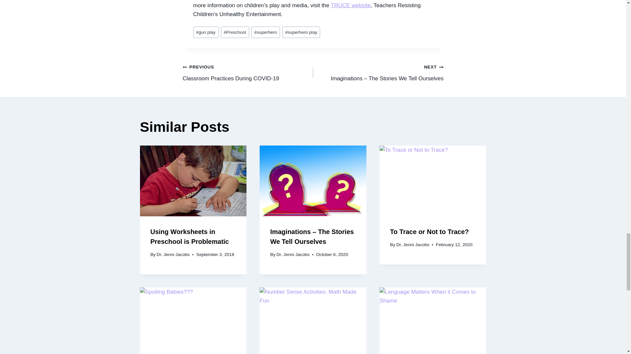 This screenshot has width=631, height=354. What do you see at coordinates (206, 32) in the screenshot?
I see `gun play` at bounding box center [206, 32].